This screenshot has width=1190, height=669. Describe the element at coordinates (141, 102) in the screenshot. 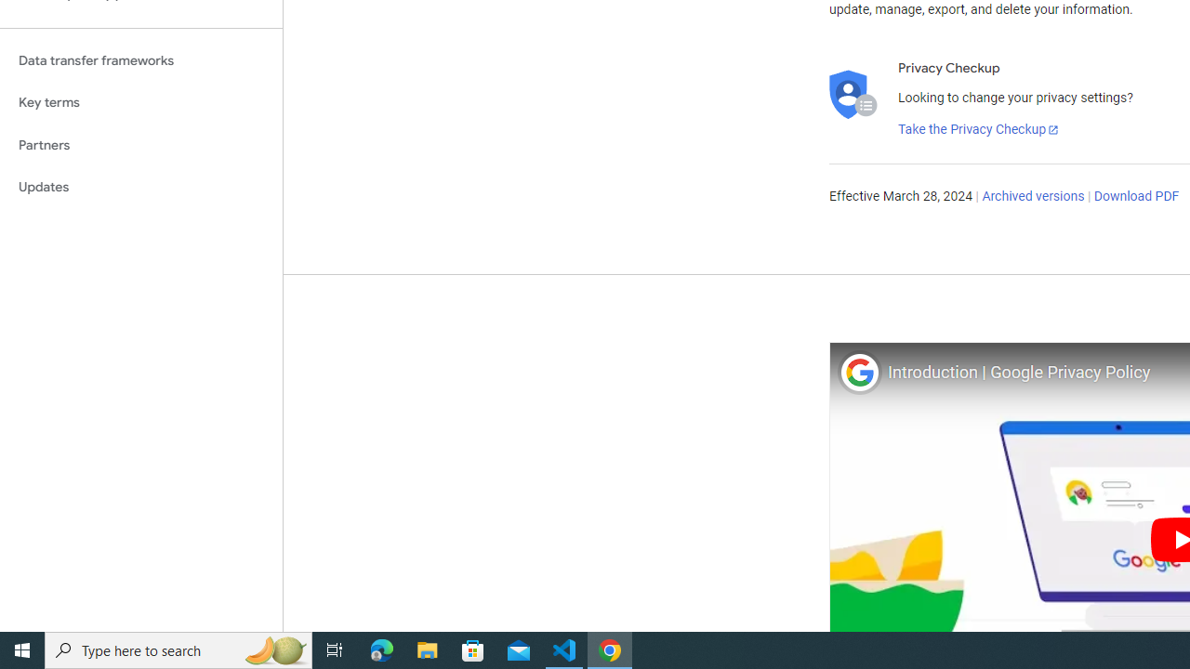

I see `Key terms` at that location.